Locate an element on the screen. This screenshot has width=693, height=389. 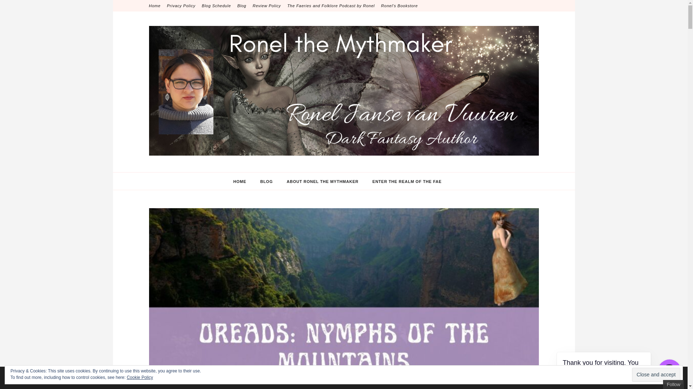
ABOUT RONEL THE MYTHMAKER is located at coordinates (322, 182).